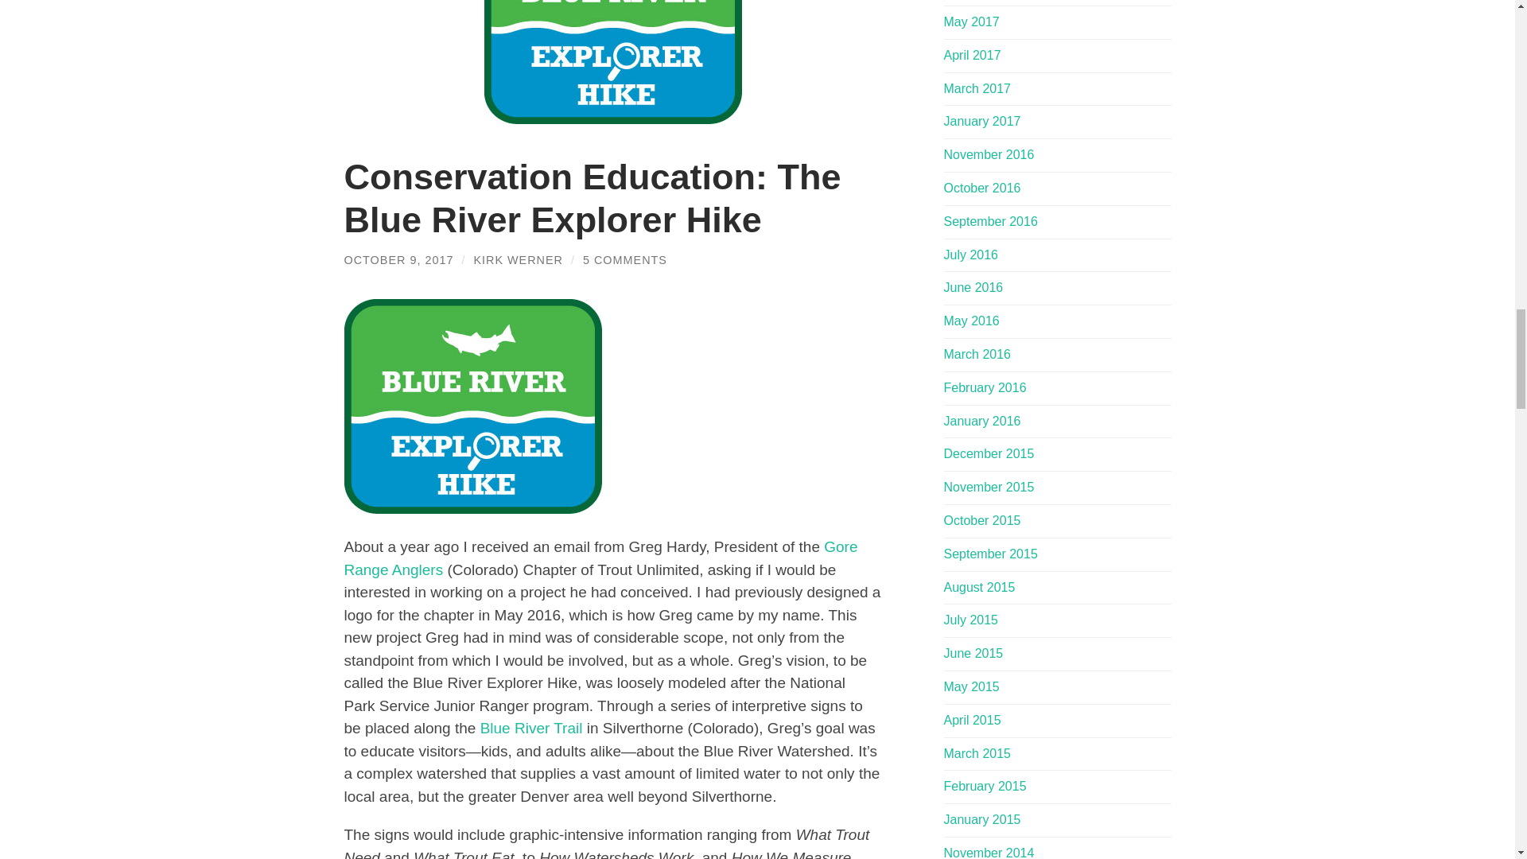 This screenshot has height=859, width=1527. What do you see at coordinates (531, 728) in the screenshot?
I see `Blue River Trail` at bounding box center [531, 728].